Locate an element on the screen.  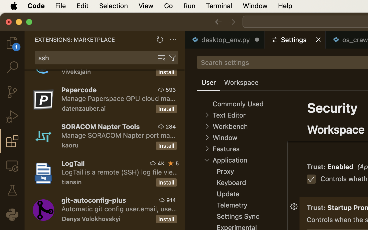
 is located at coordinates (162, 58).